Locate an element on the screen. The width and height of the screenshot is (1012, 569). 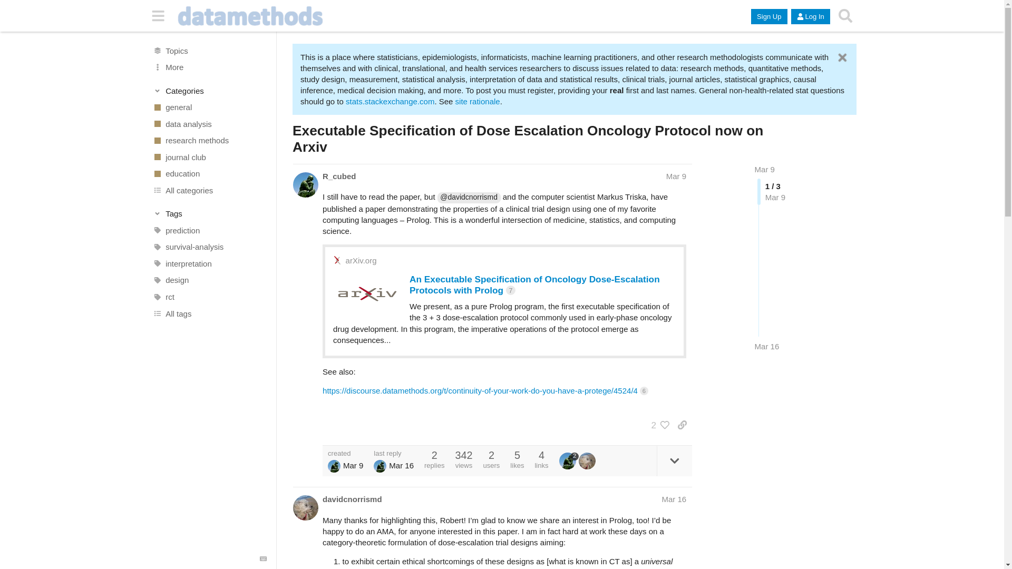
Mar 9 is located at coordinates (676, 176).